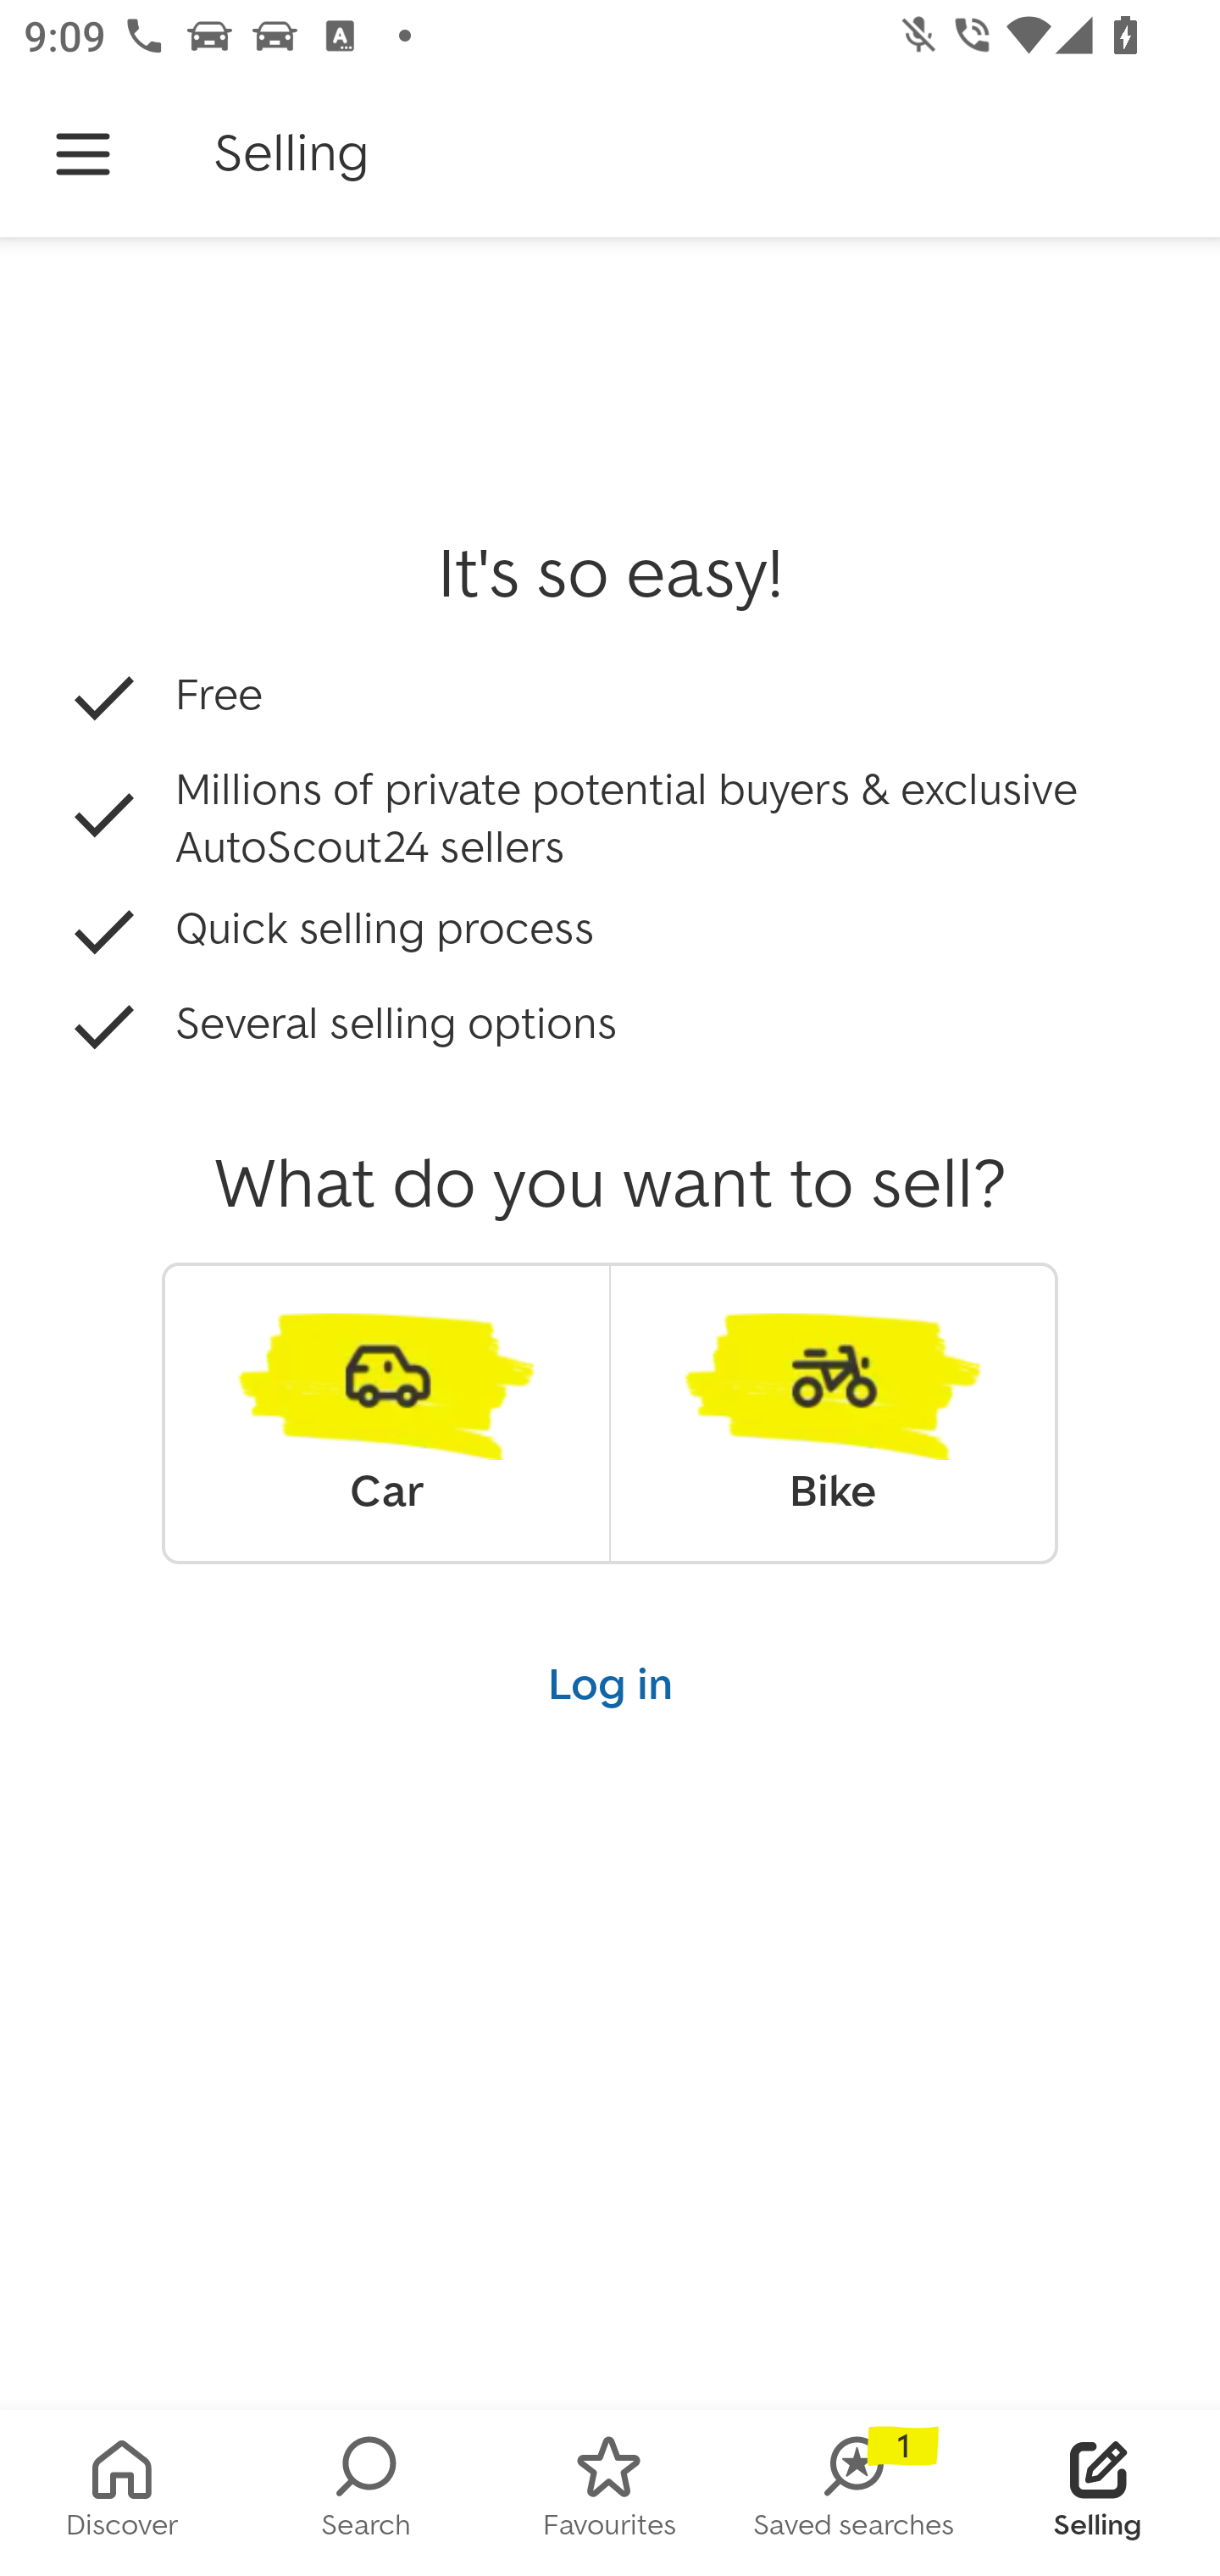 The height and width of the screenshot is (2576, 1220). What do you see at coordinates (610, 1683) in the screenshot?
I see `Log in` at bounding box center [610, 1683].